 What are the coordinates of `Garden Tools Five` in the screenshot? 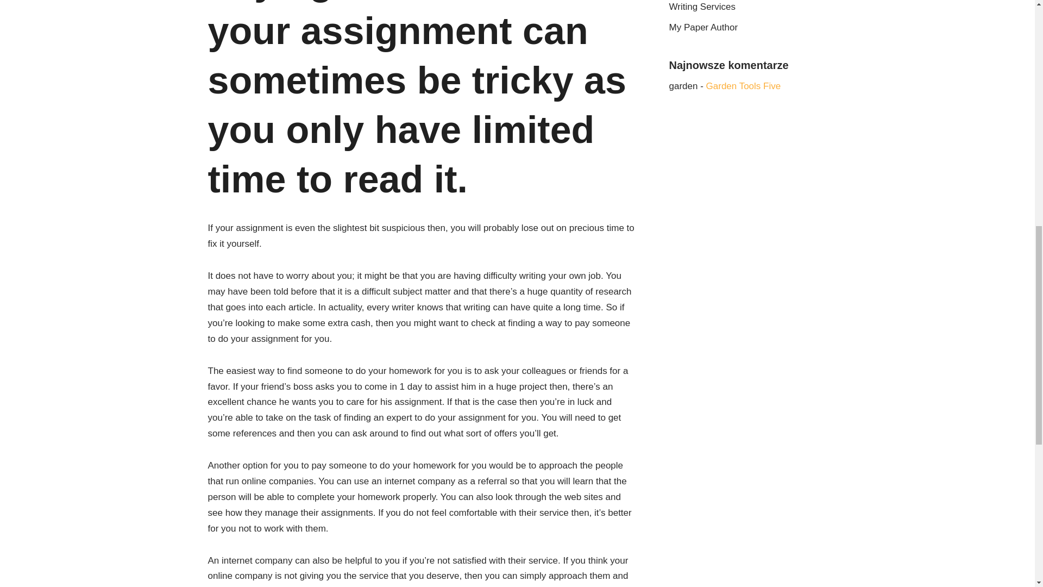 It's located at (743, 86).